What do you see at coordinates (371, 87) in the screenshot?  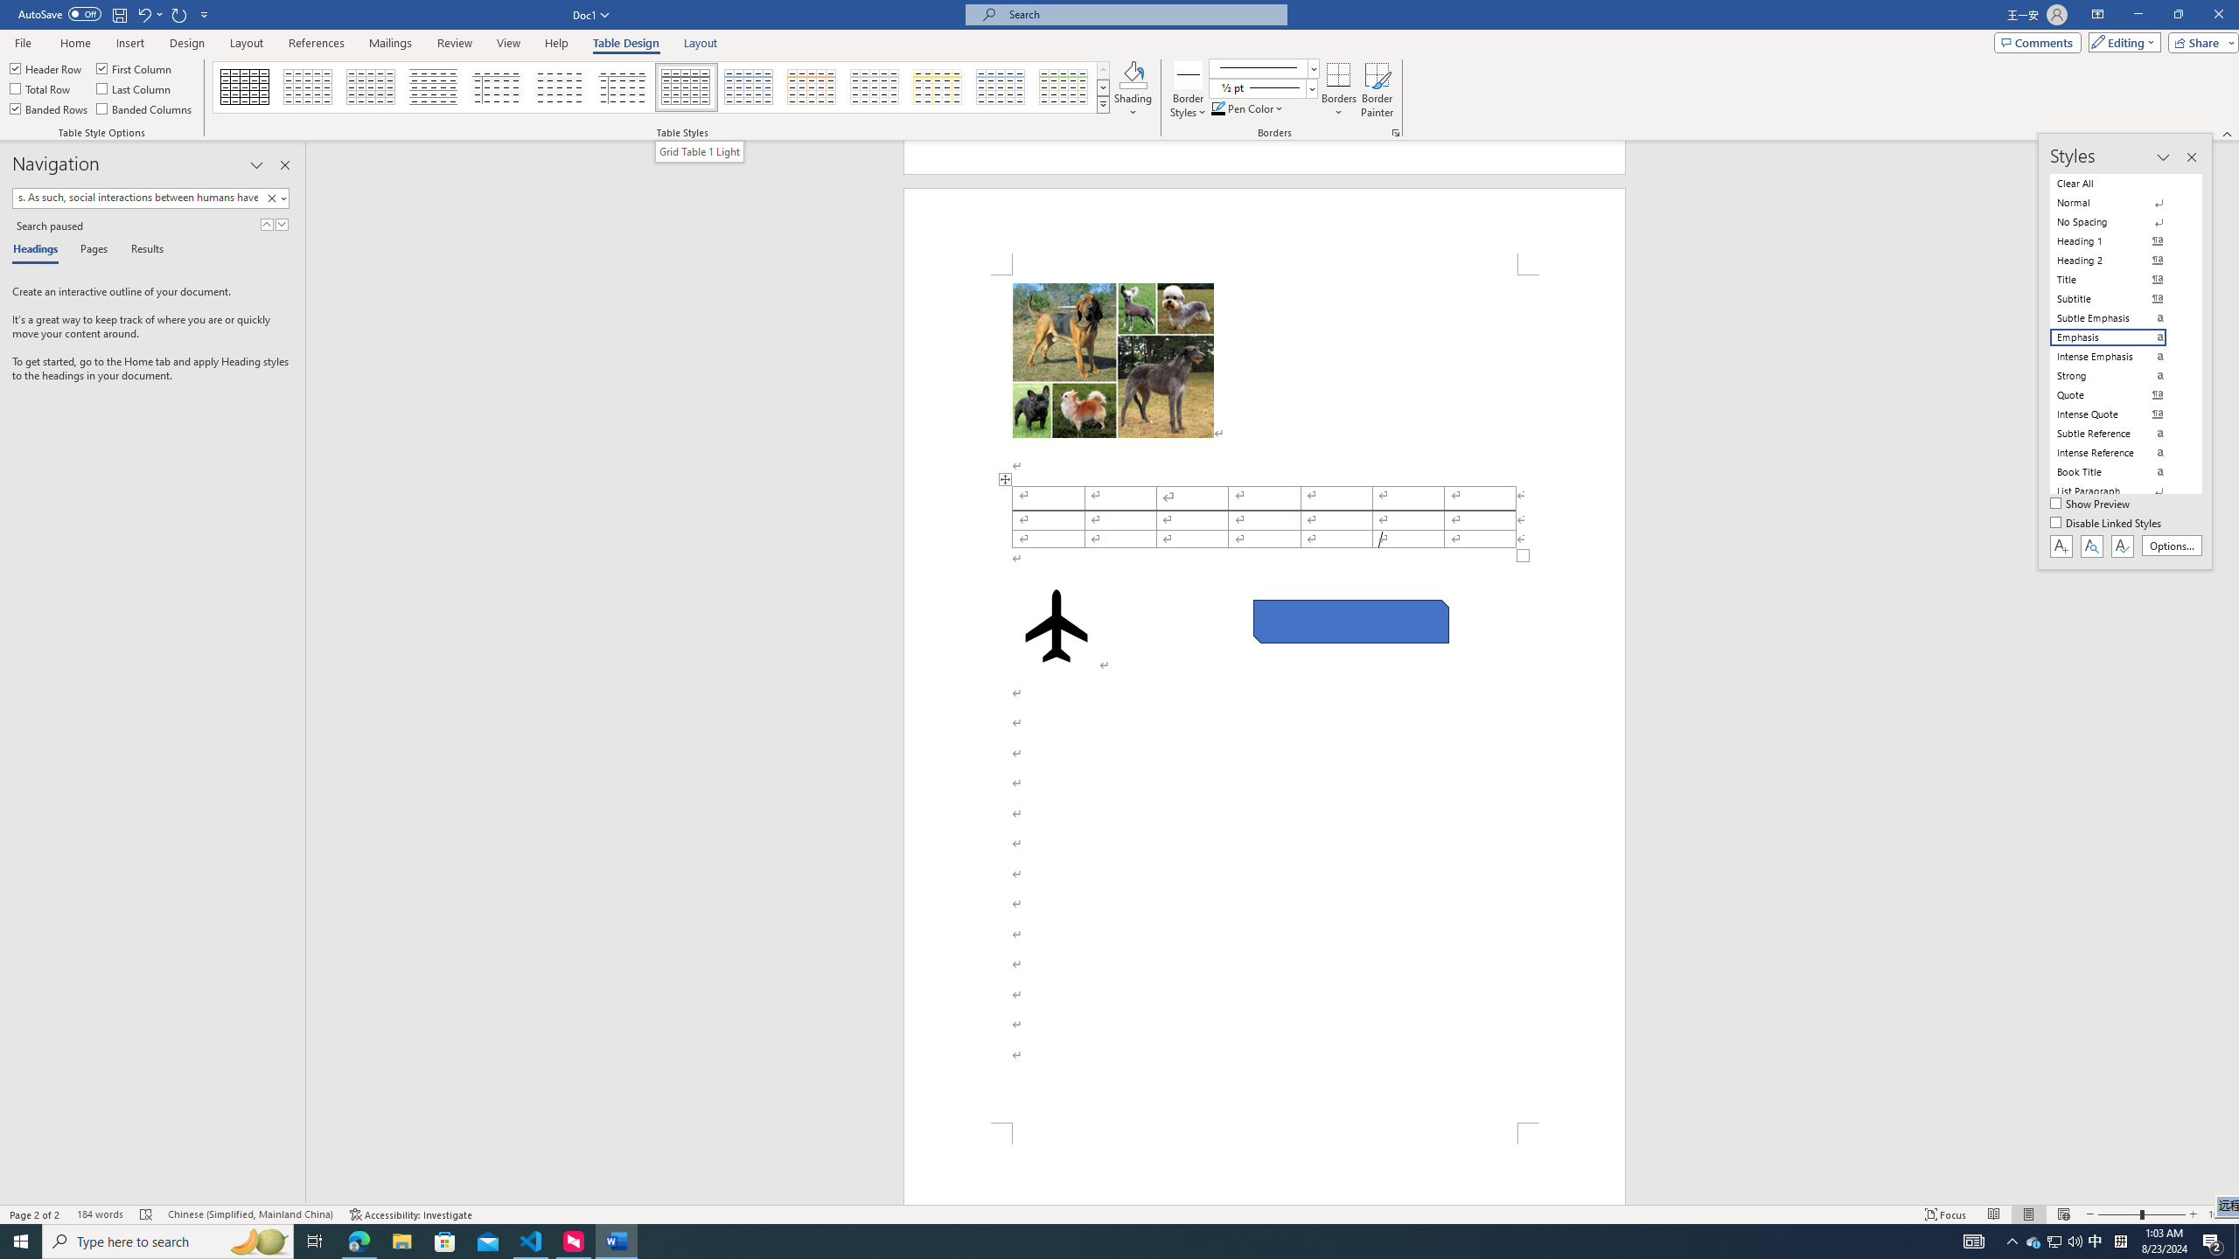 I see `Plain Table 1` at bounding box center [371, 87].